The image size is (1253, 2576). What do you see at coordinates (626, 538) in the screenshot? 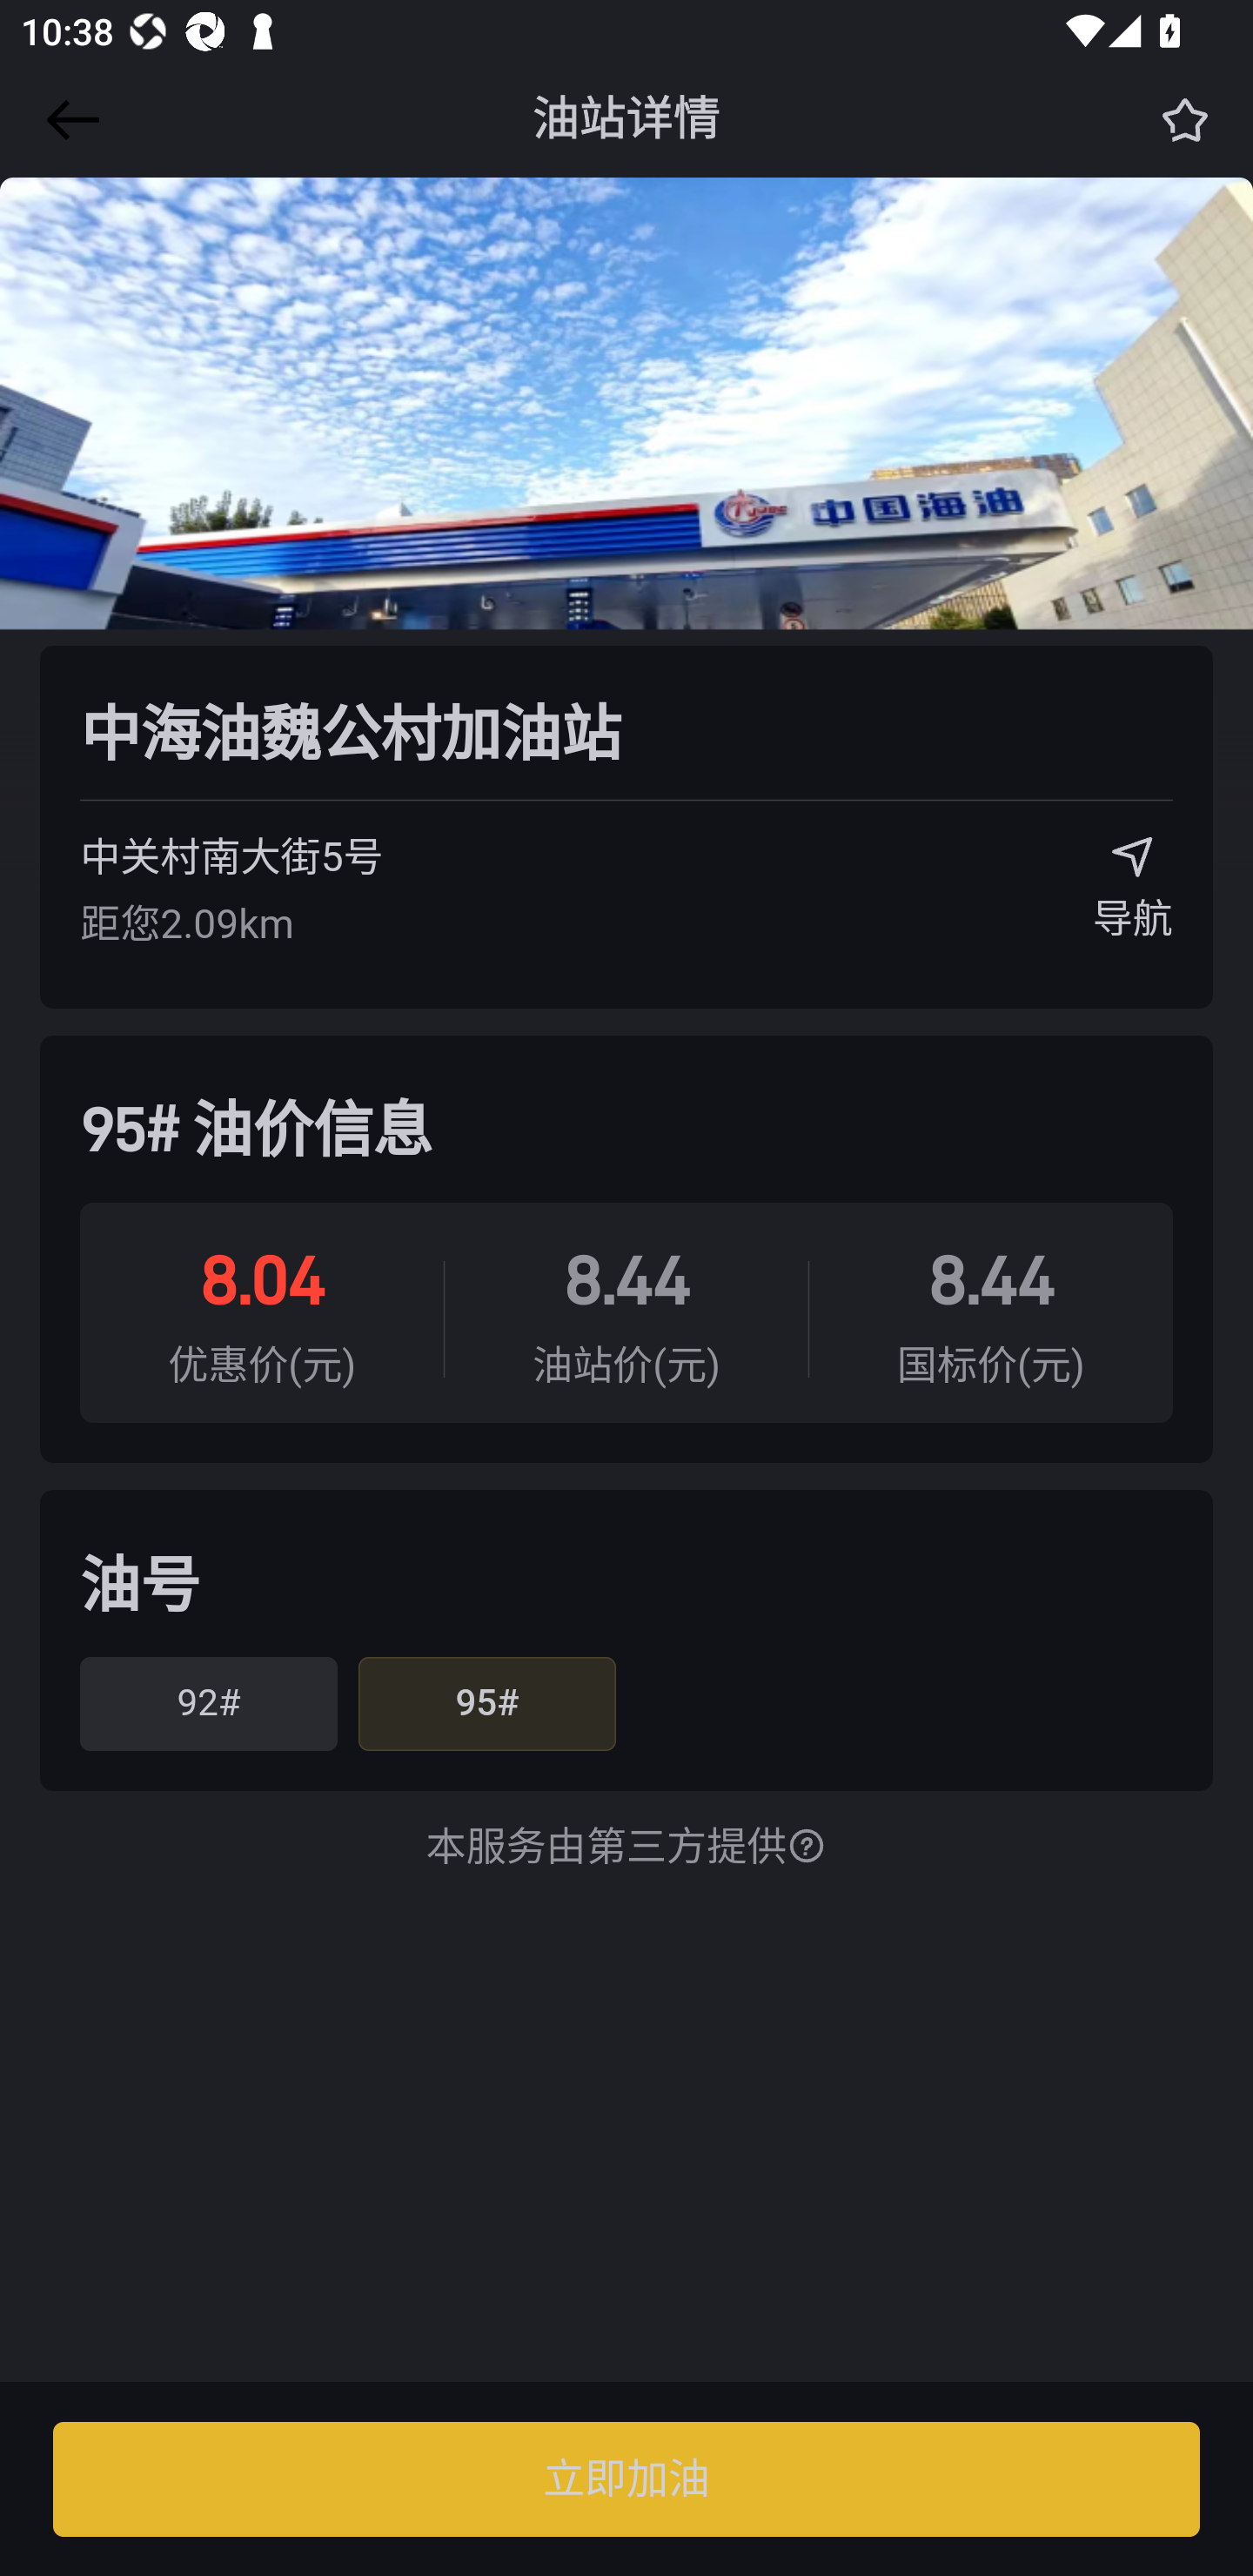
I see `png` at bounding box center [626, 538].